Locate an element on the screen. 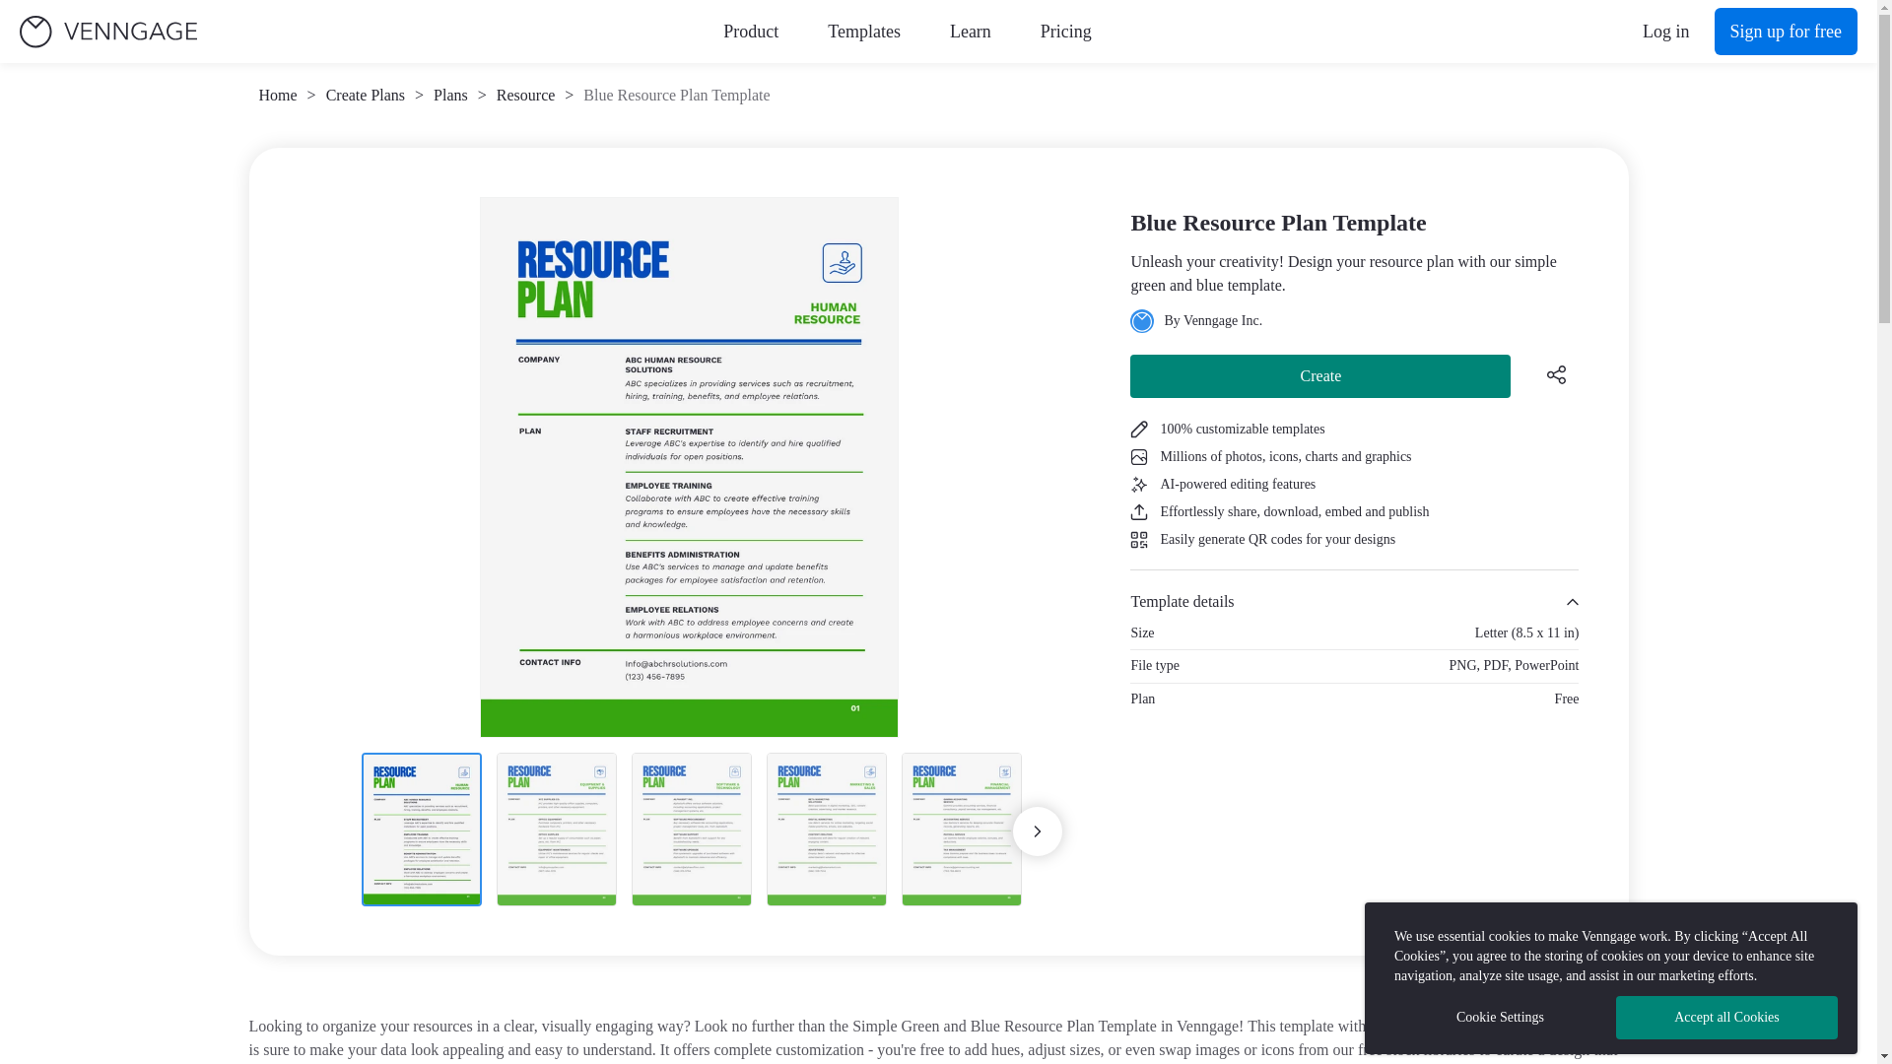  Home is located at coordinates (277, 96).